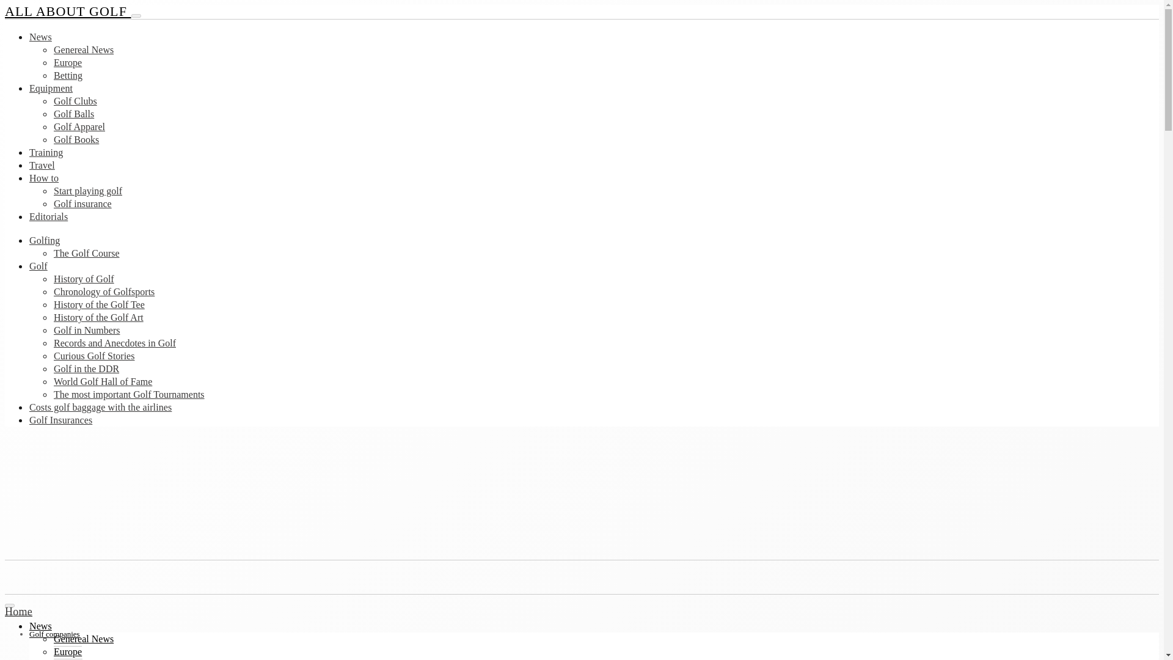  I want to click on Travel, so click(42, 165).